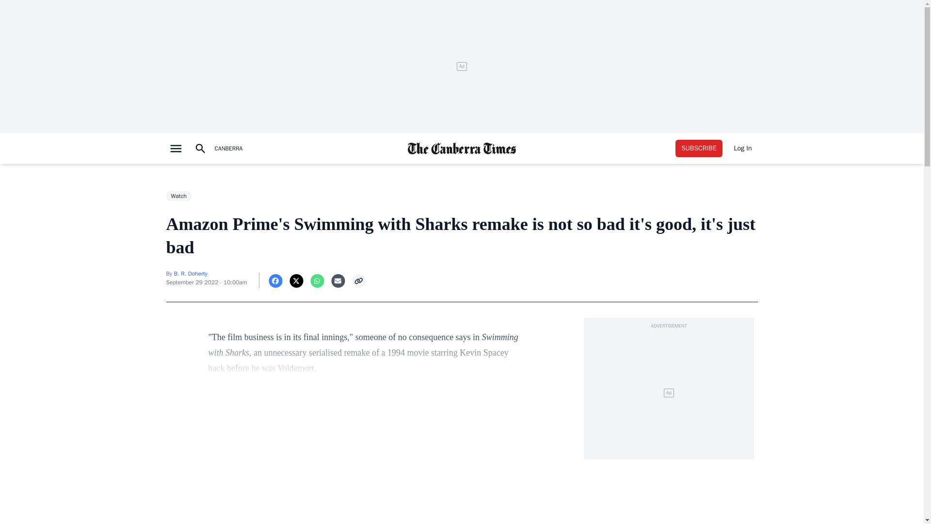 Image resolution: width=931 pixels, height=524 pixels. What do you see at coordinates (699, 148) in the screenshot?
I see `SUBSCRIBE` at bounding box center [699, 148].